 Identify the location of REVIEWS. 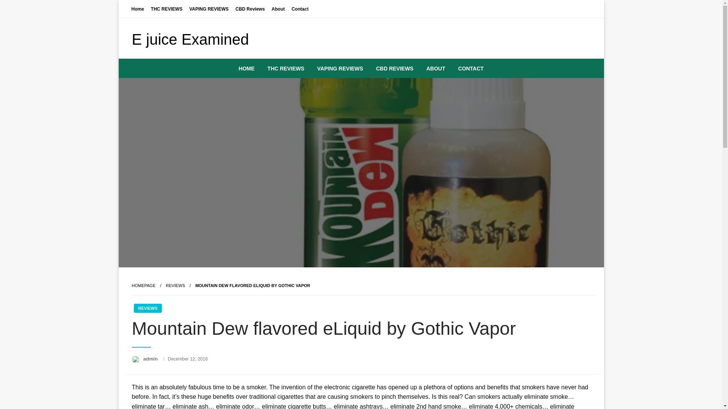
(175, 286).